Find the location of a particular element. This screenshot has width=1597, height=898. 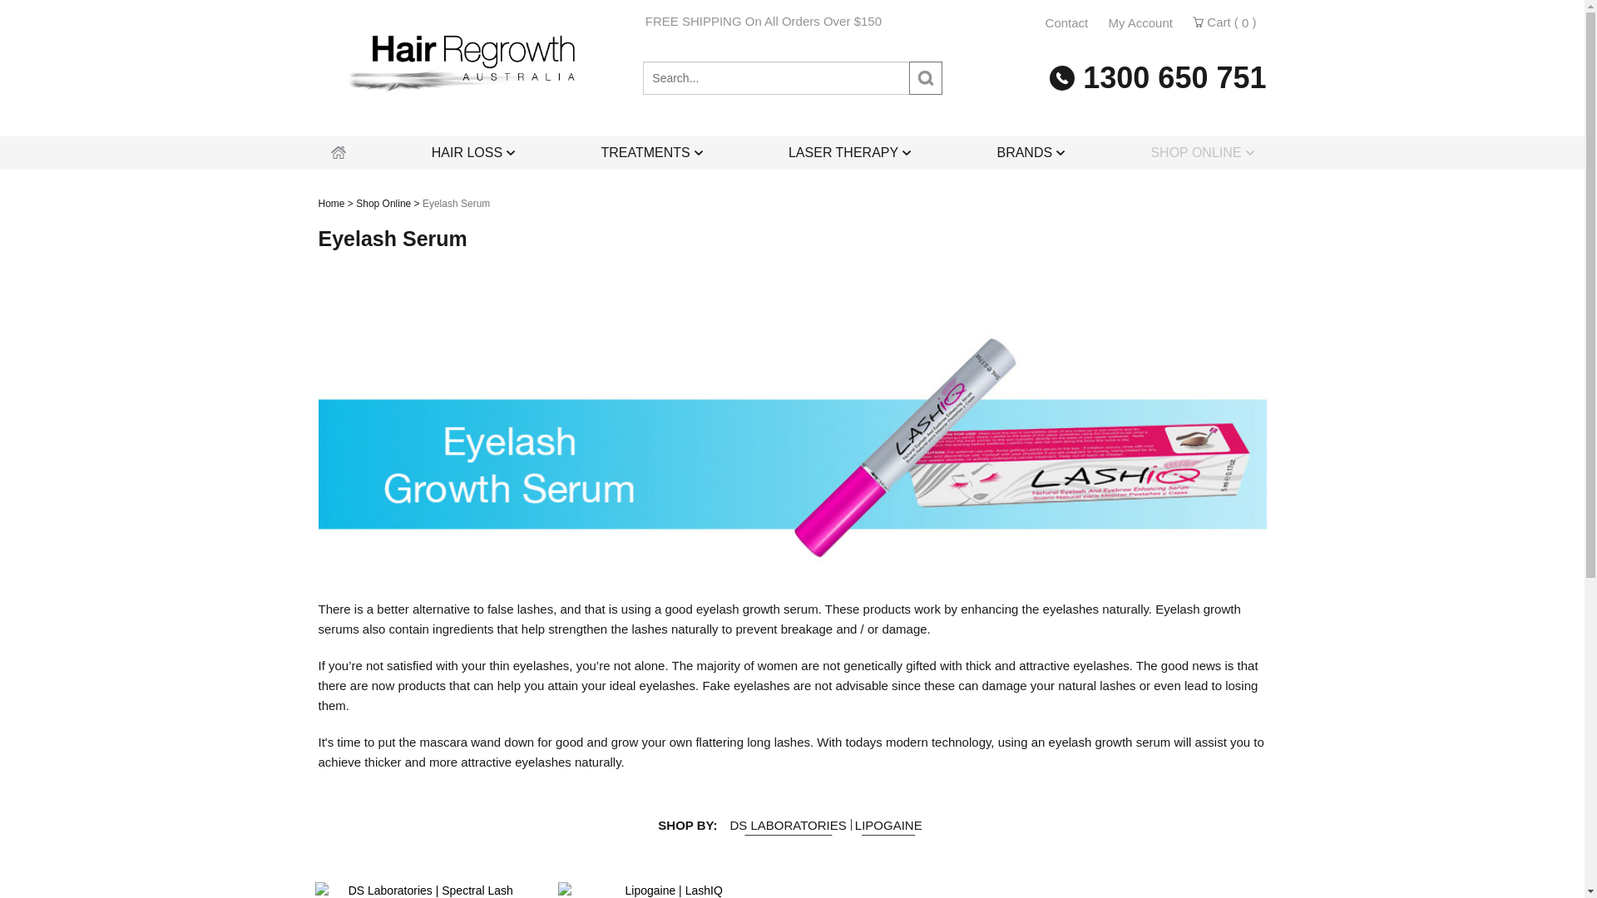

SHOP ONLINE is located at coordinates (1202, 153).